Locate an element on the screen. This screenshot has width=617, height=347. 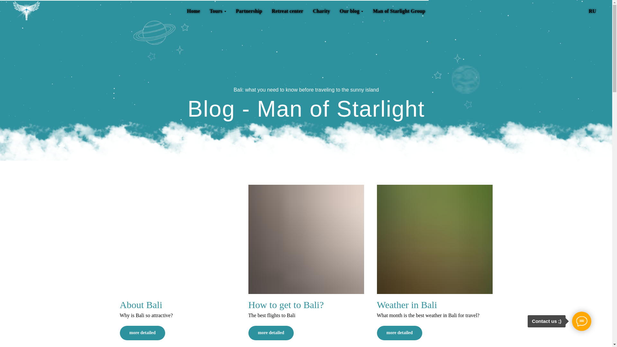
Our blog is located at coordinates (352, 11).